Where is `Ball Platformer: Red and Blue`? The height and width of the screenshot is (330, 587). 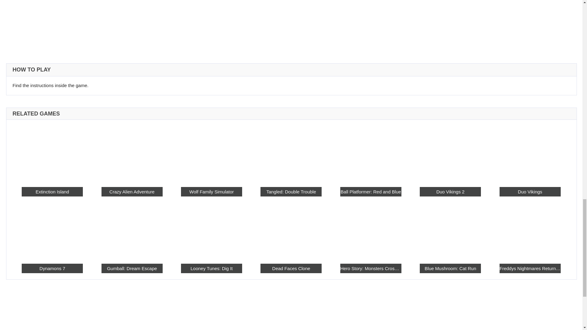 Ball Platformer: Red and Blue is located at coordinates (371, 153).